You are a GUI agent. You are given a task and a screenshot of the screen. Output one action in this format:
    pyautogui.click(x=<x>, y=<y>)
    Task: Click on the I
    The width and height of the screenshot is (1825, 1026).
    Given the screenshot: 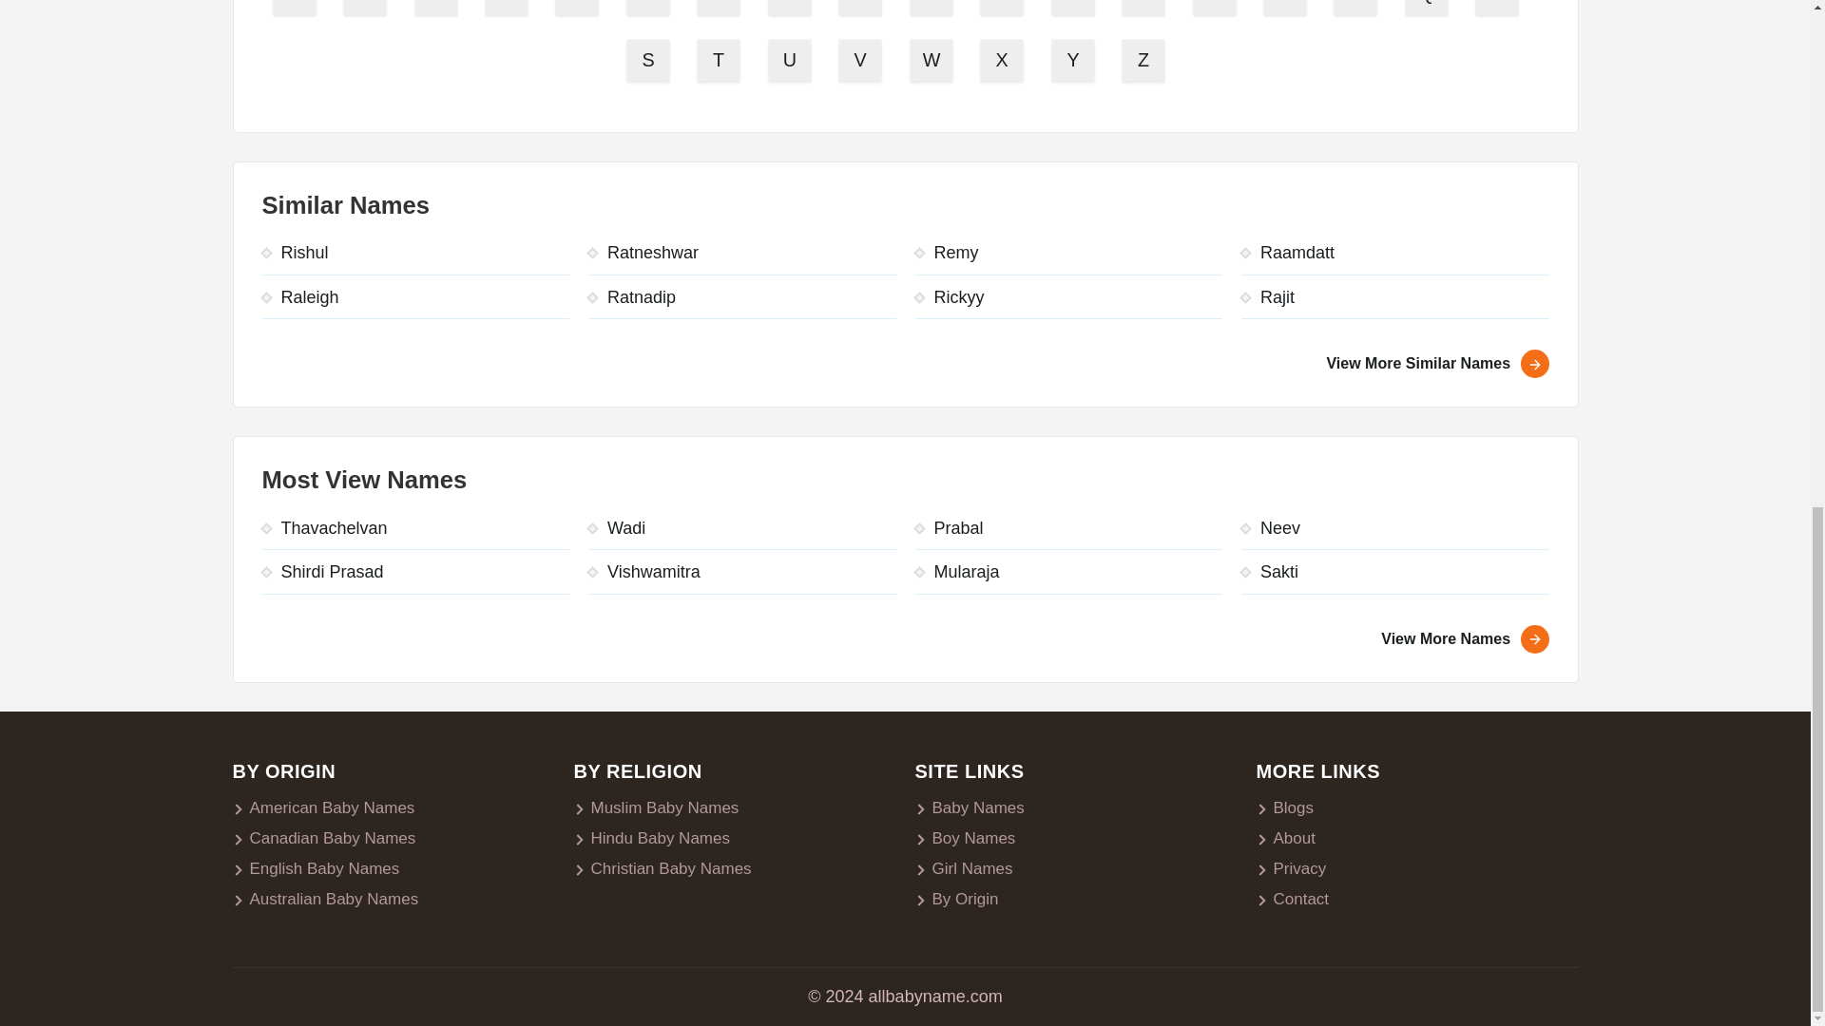 What is the action you would take?
    pyautogui.click(x=863, y=9)
    